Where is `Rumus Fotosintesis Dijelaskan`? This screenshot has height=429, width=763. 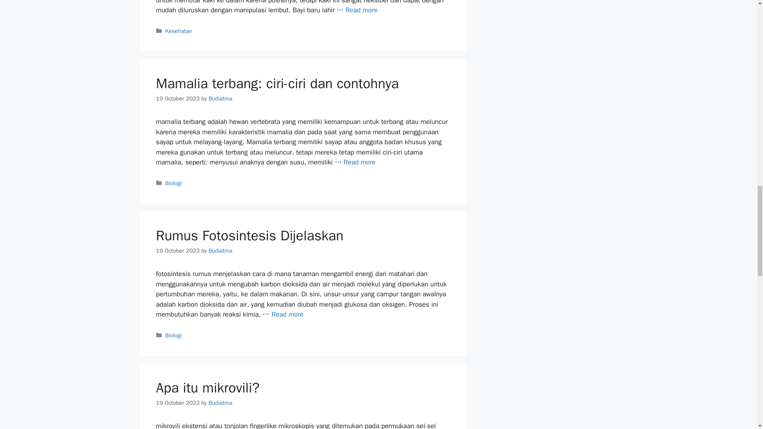 Rumus Fotosintesis Dijelaskan is located at coordinates (288, 314).